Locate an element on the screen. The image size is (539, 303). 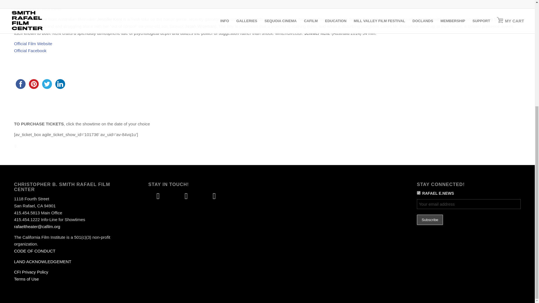
3641185571 is located at coordinates (418, 193).